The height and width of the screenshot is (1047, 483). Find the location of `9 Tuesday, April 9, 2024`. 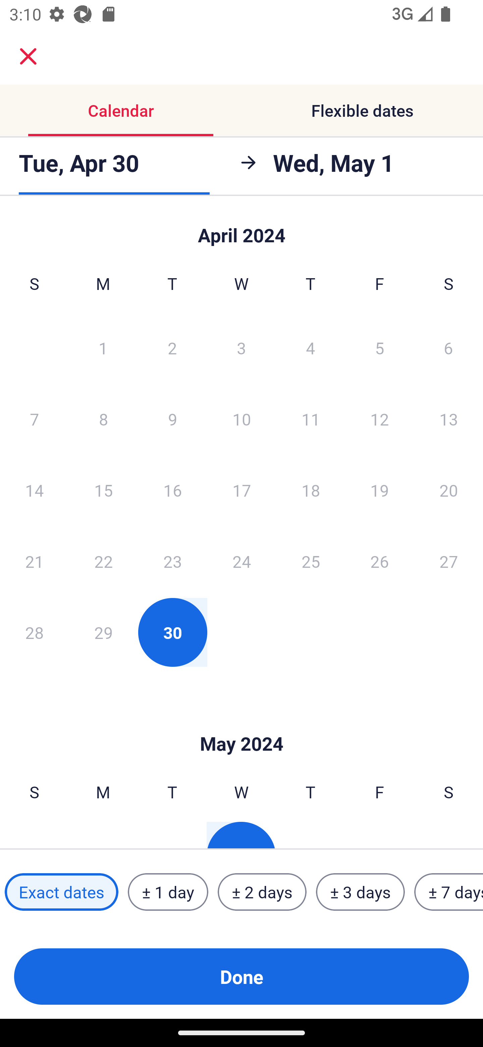

9 Tuesday, April 9, 2024 is located at coordinates (172, 419).